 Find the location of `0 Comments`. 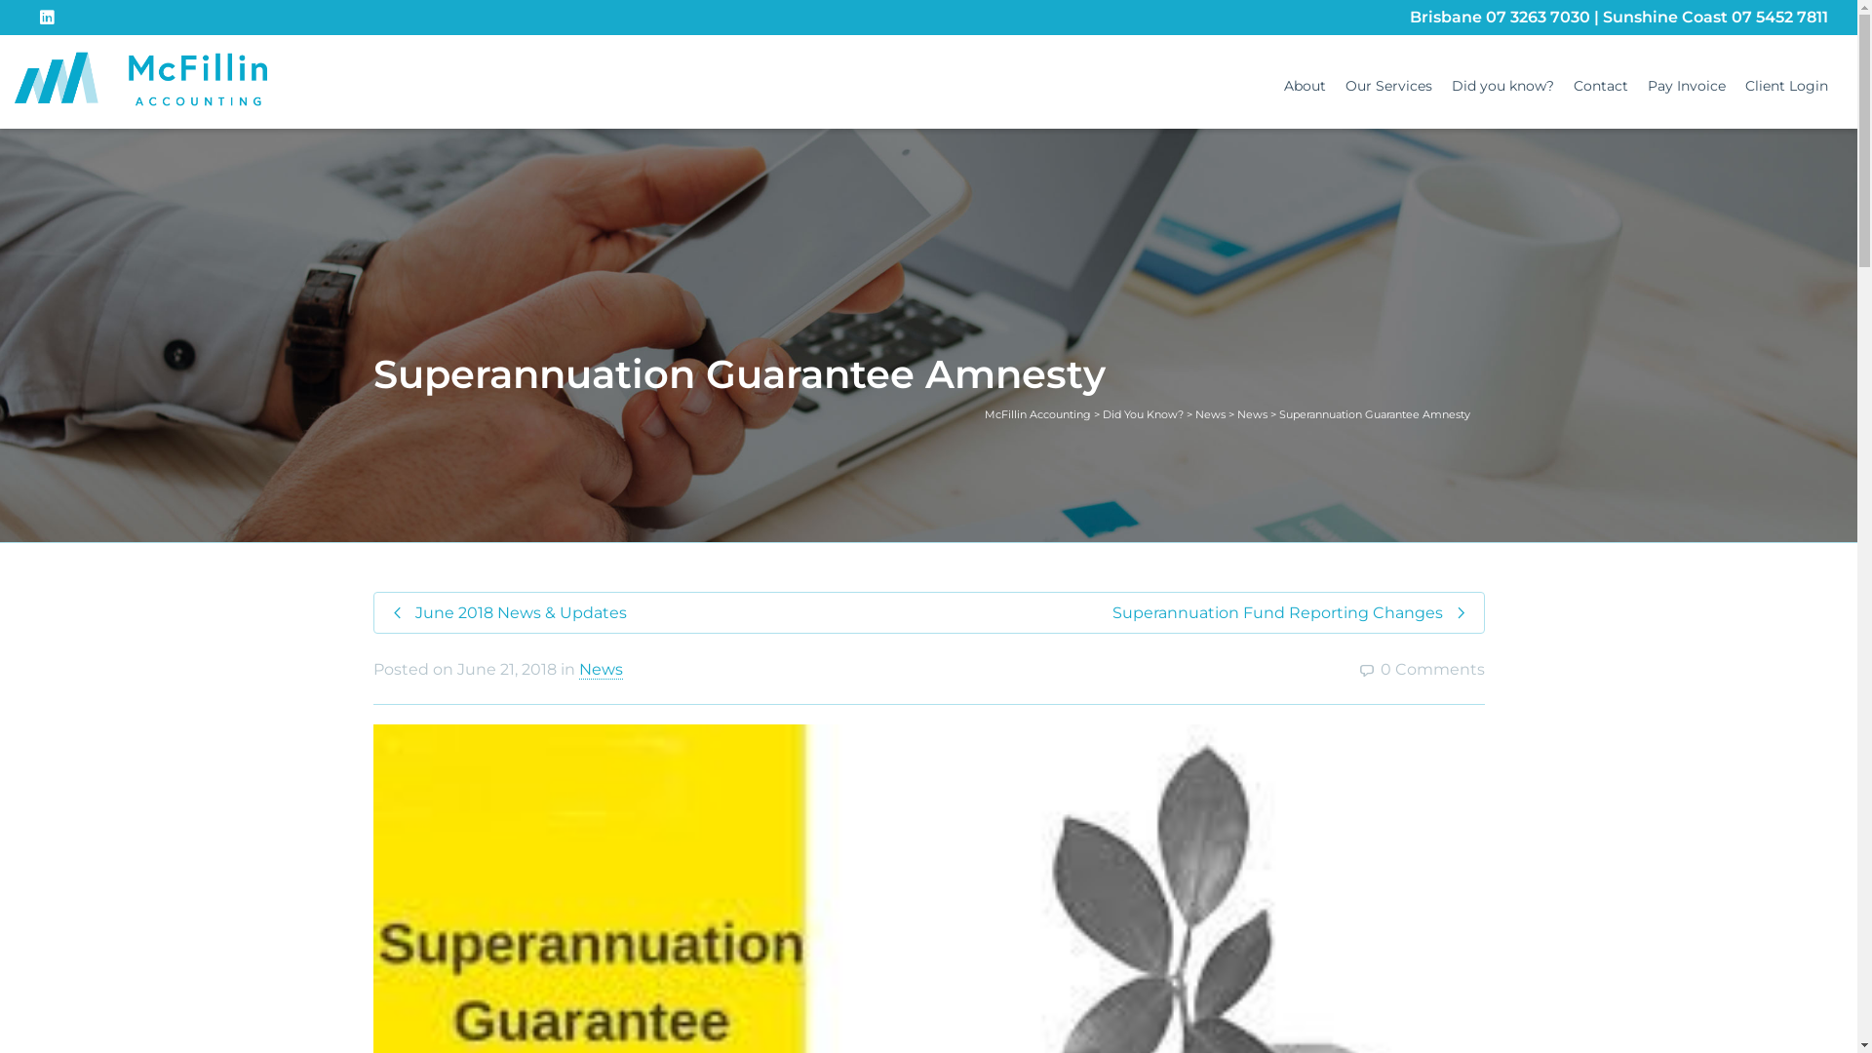

0 Comments is located at coordinates (1421, 669).